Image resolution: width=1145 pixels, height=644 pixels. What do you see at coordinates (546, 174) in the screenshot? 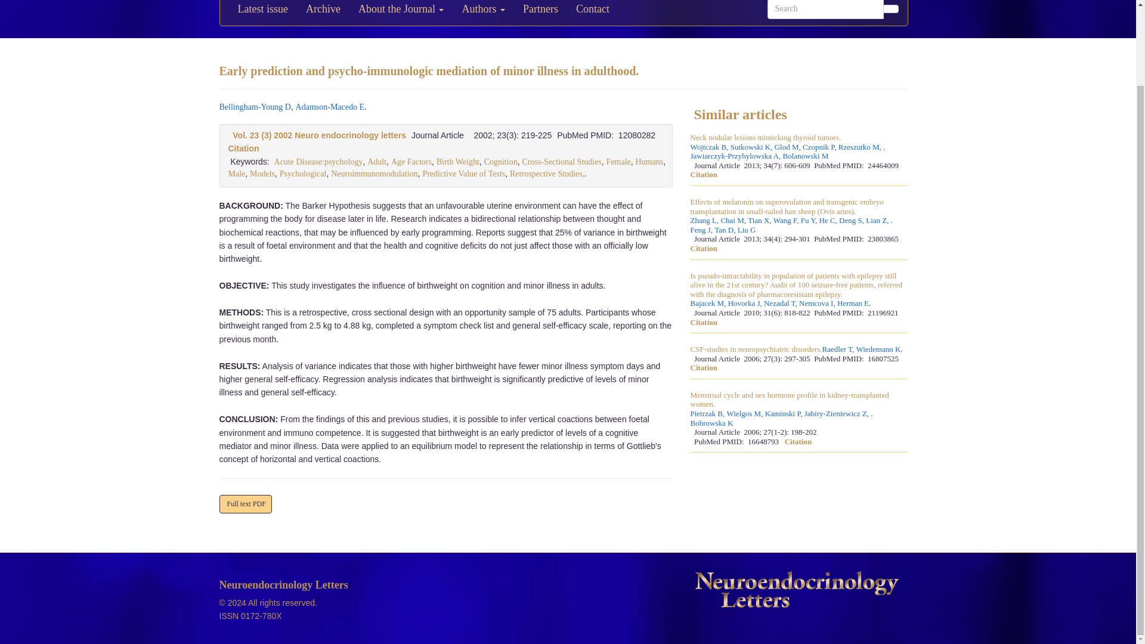
I see `Retrospective Studies,` at bounding box center [546, 174].